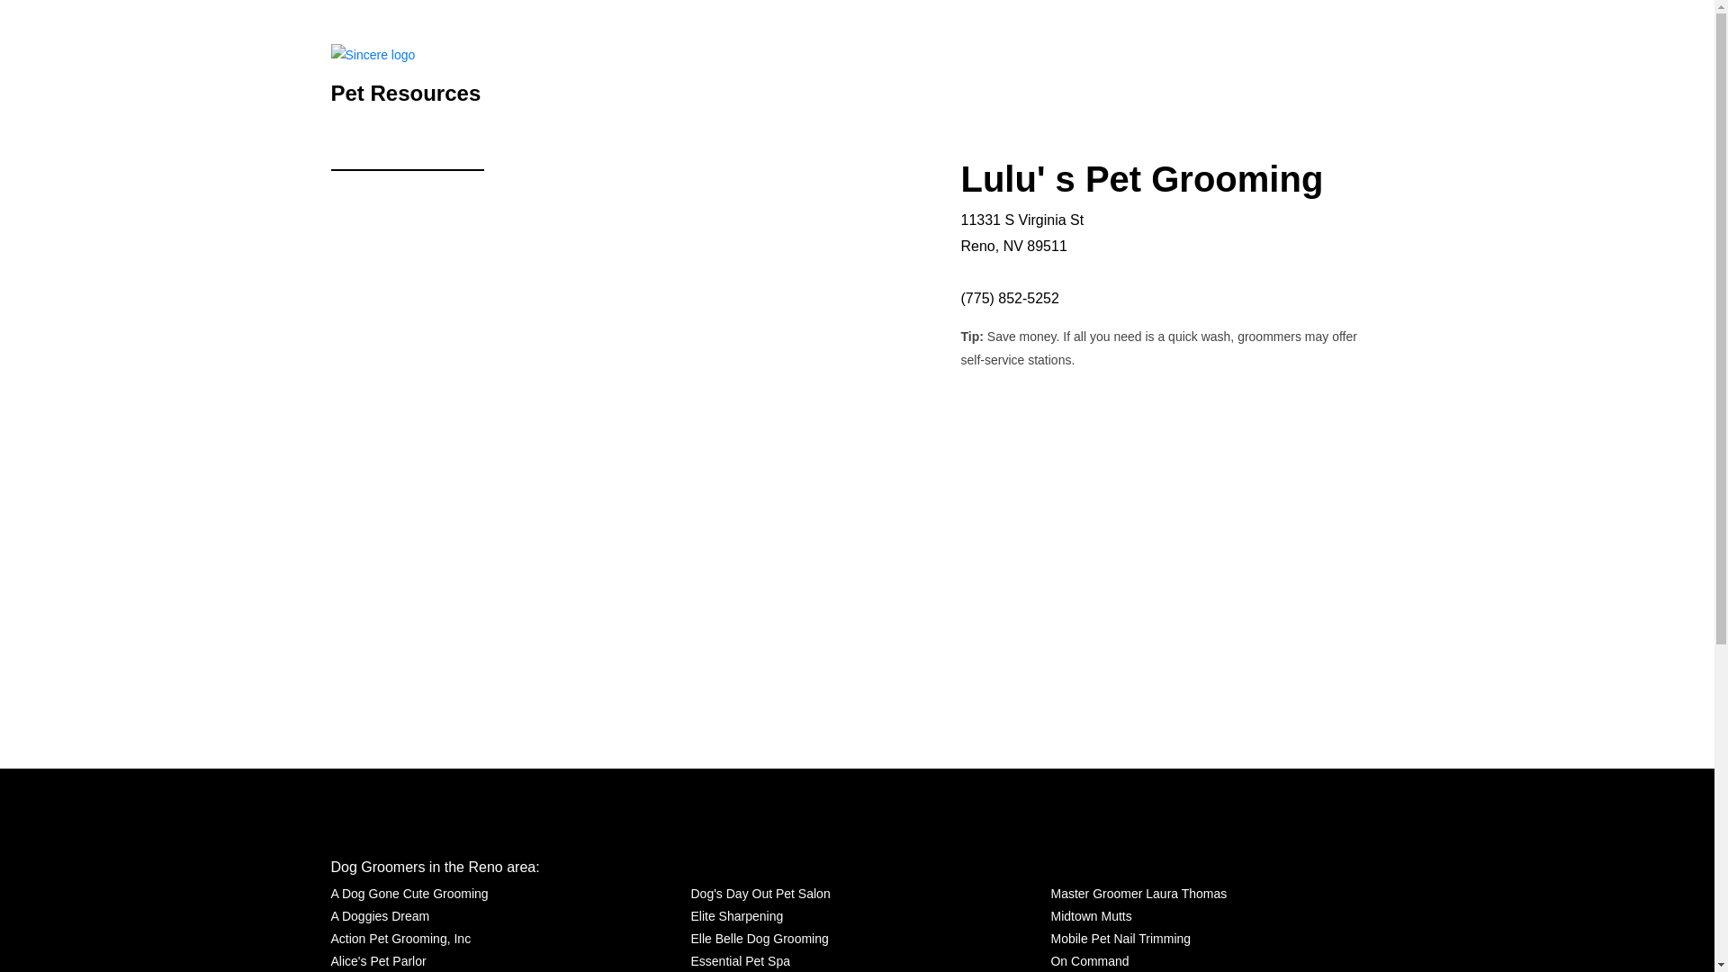  Describe the element at coordinates (407, 90) in the screenshot. I see `Pet Resources` at that location.